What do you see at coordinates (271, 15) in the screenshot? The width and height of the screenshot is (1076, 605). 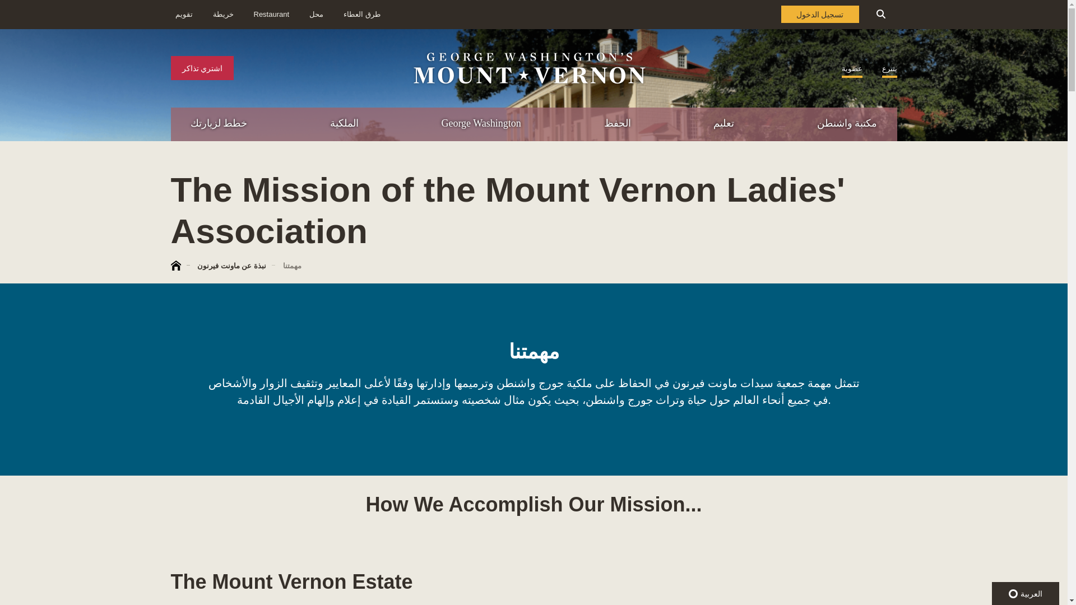 I see `Restaurant` at bounding box center [271, 15].